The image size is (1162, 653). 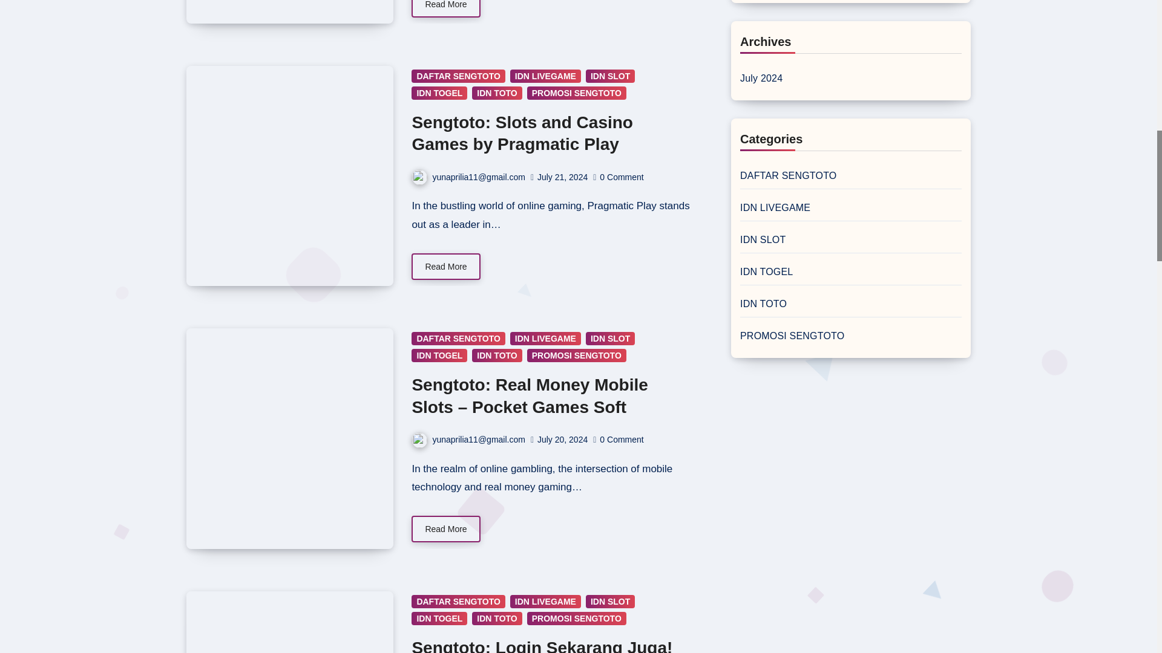 I want to click on DAFTAR SENGTOTO, so click(x=458, y=76).